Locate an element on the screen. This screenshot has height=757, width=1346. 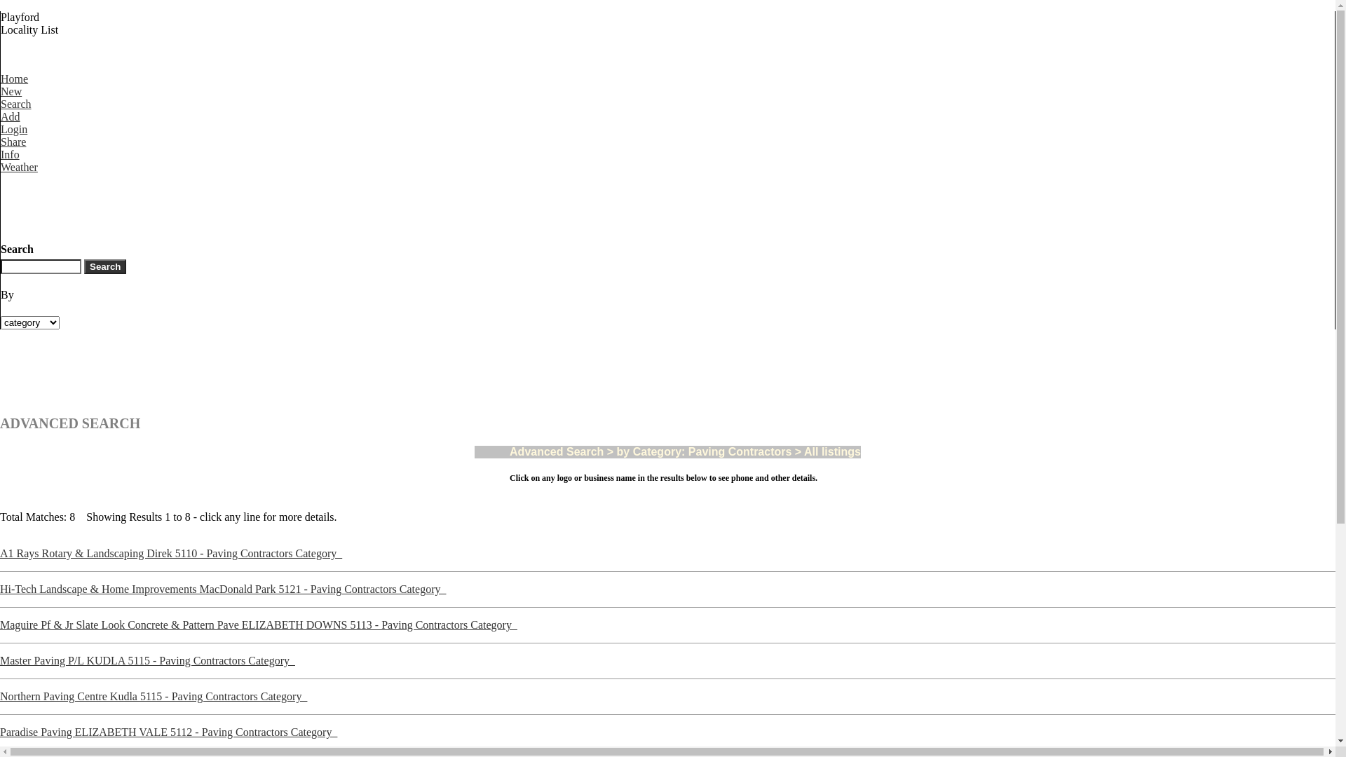
Share is located at coordinates (14, 149).